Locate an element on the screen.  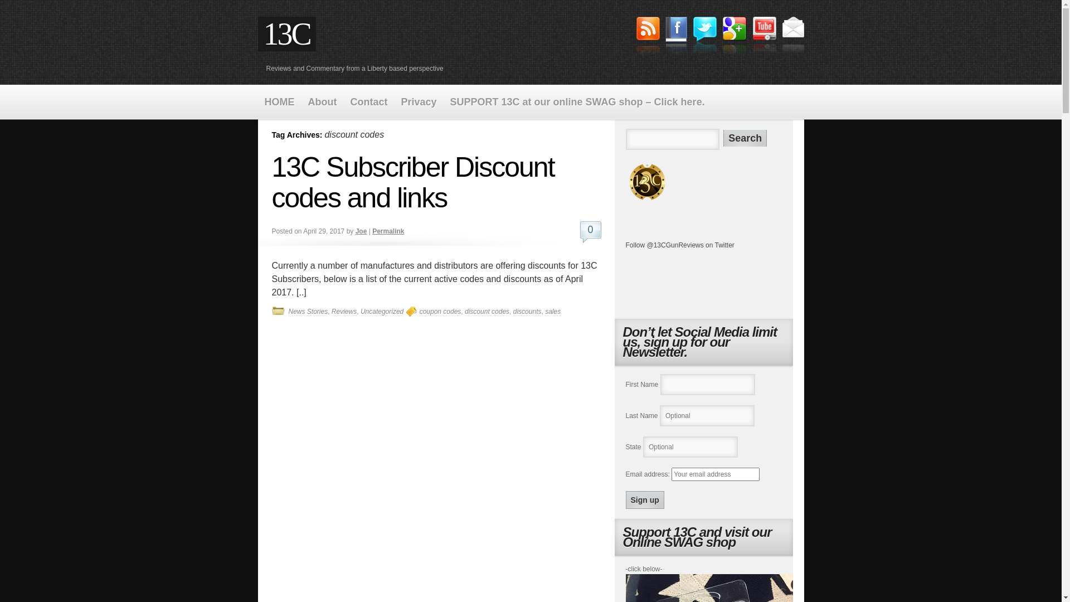
13C is located at coordinates (646, 182).